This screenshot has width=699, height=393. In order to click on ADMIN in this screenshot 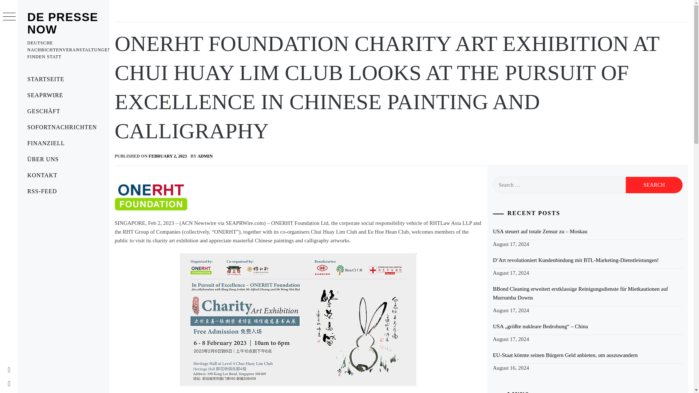, I will do `click(205, 156)`.